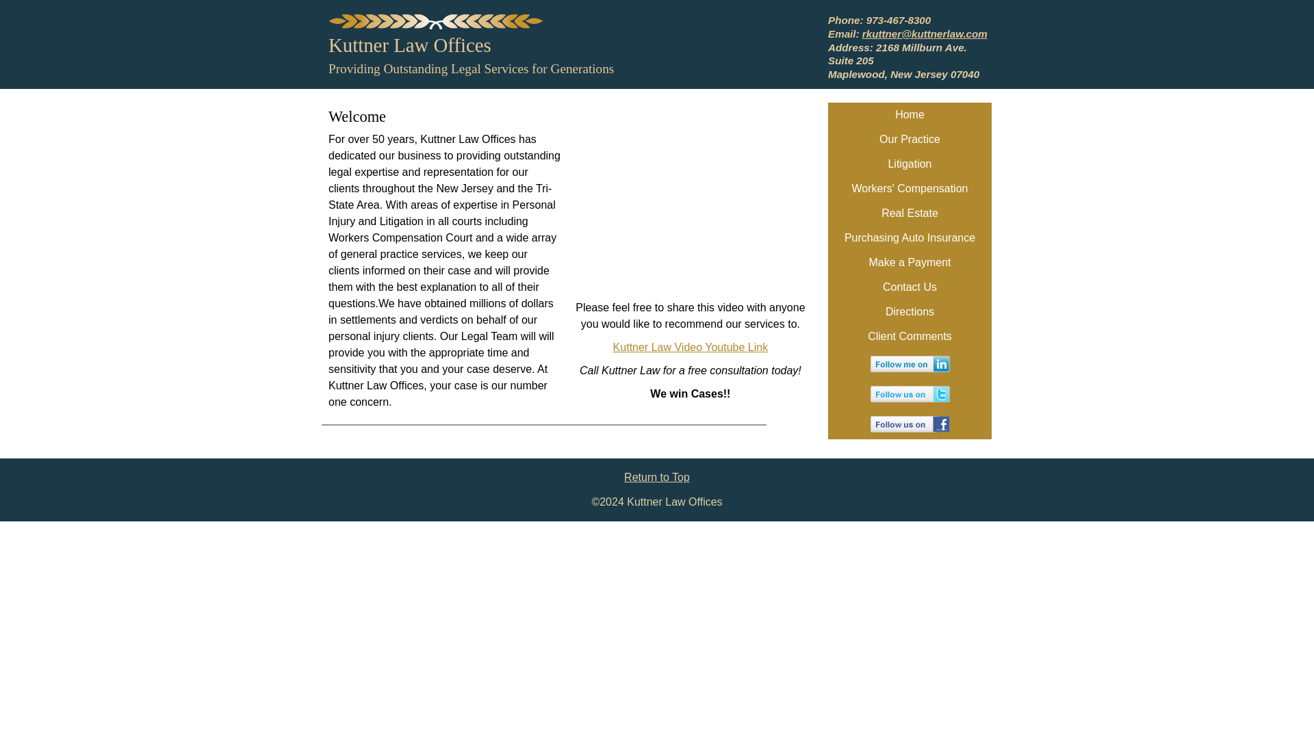 The height and width of the screenshot is (739, 1314). Describe the element at coordinates (910, 312) in the screenshot. I see `Providing Outstanding Legal Services for Generations` at that location.